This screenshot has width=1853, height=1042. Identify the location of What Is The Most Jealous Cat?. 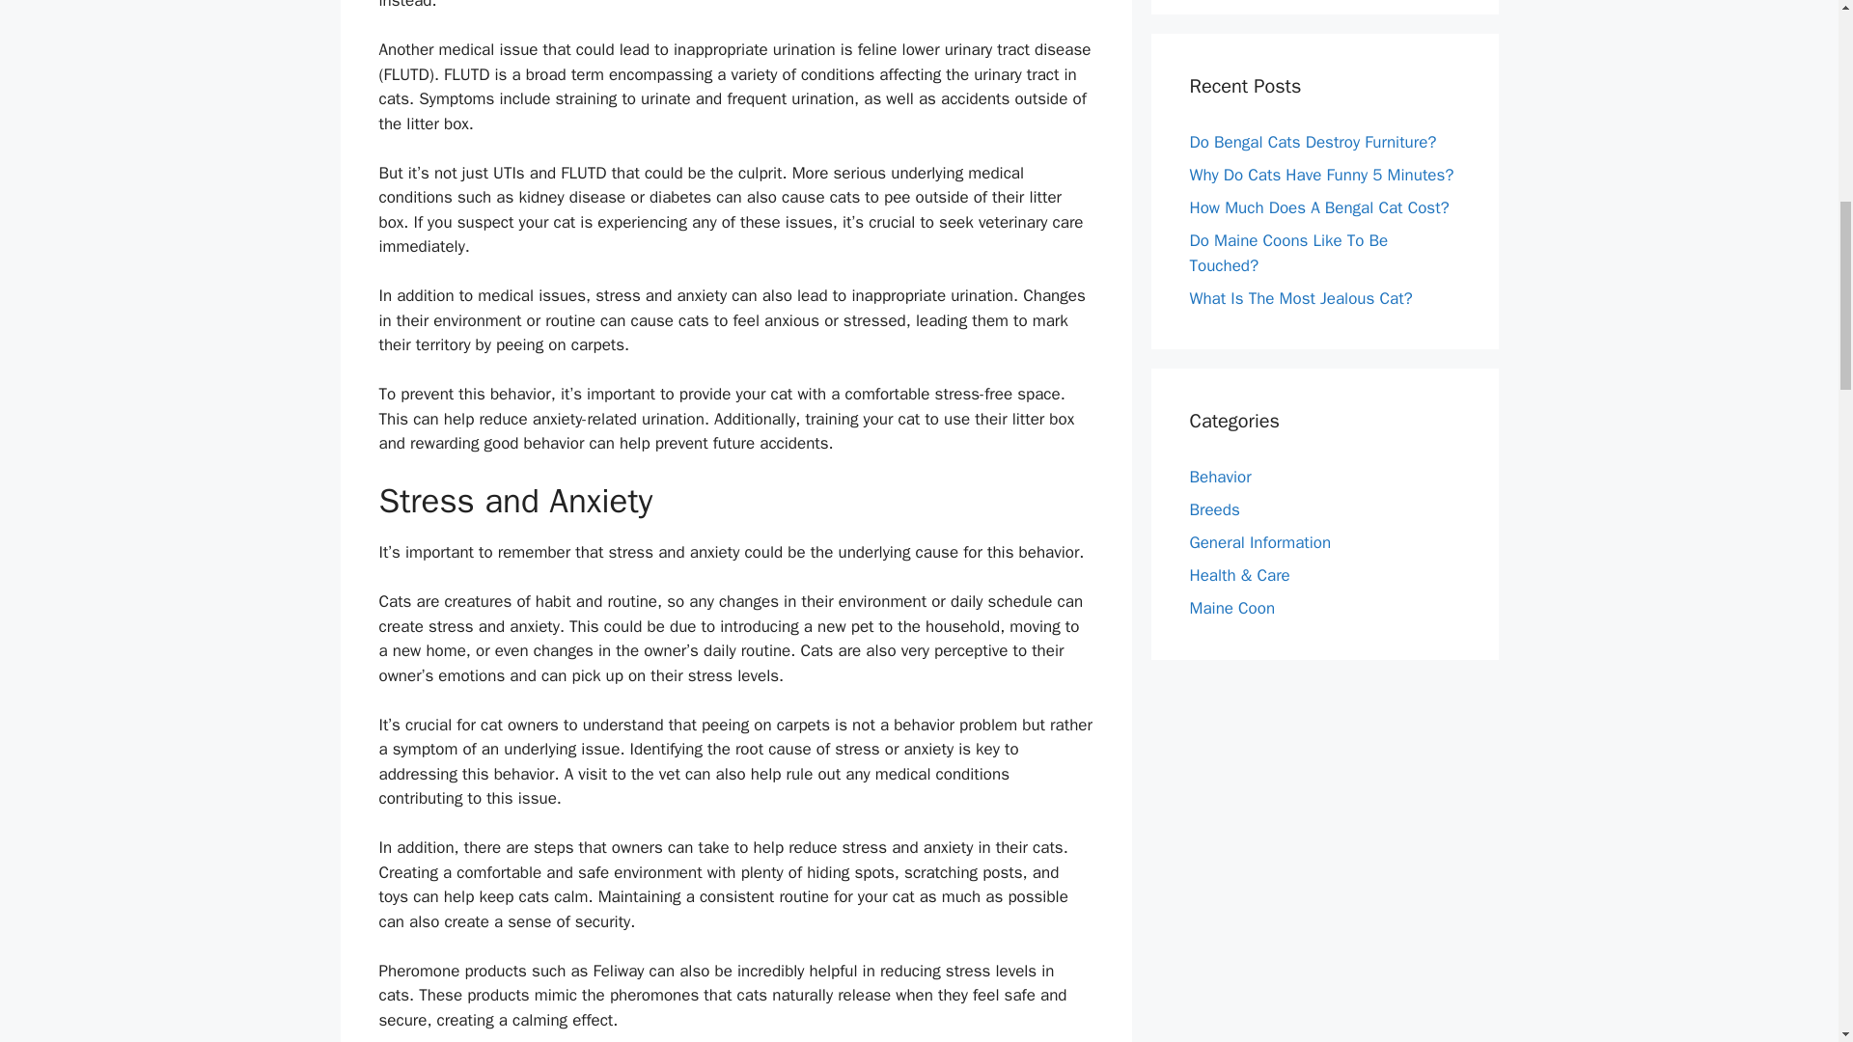
(1301, 297).